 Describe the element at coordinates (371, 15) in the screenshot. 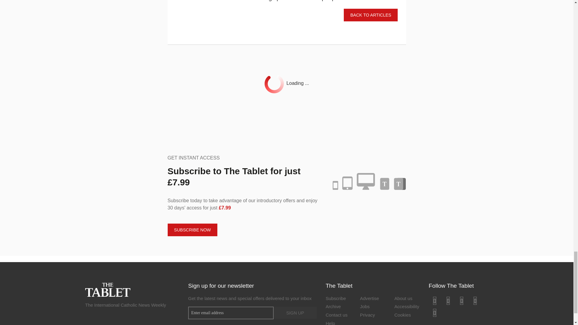

I see `BACK TO ARTICLES` at that location.